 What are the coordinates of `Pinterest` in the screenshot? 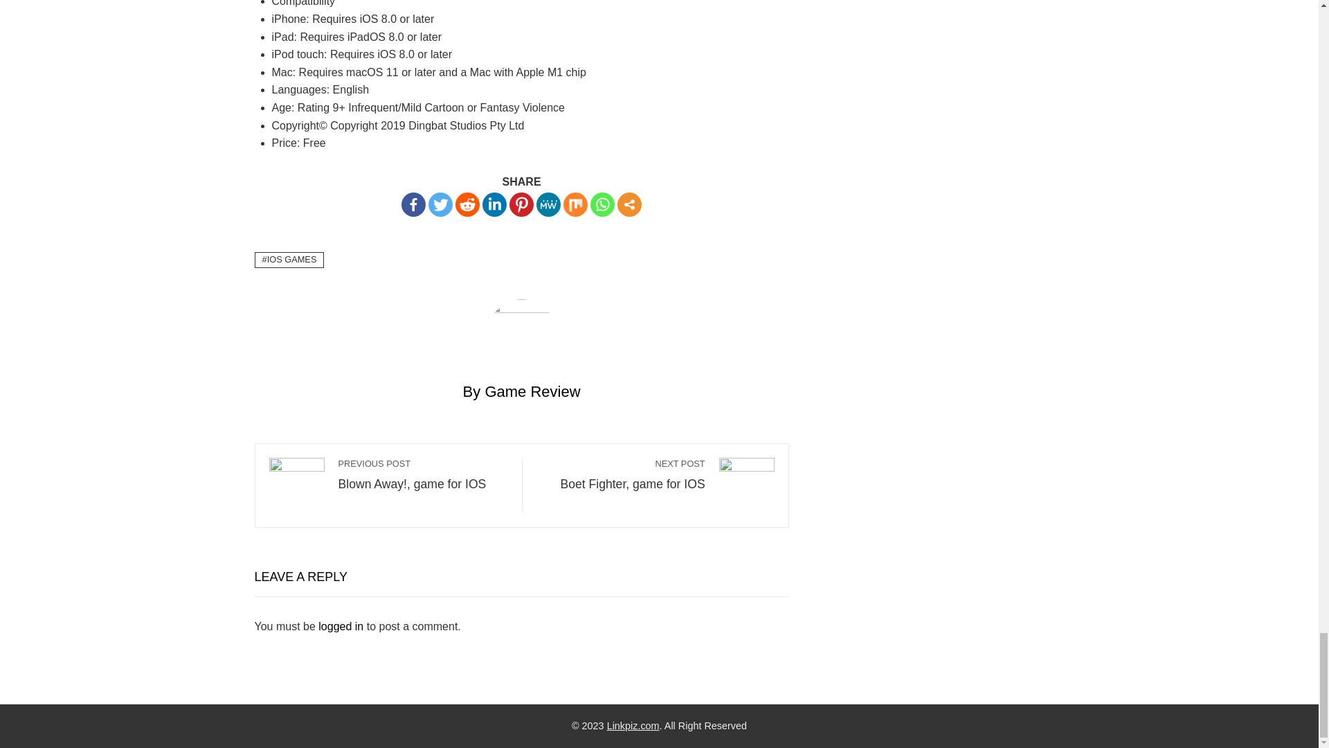 It's located at (521, 204).